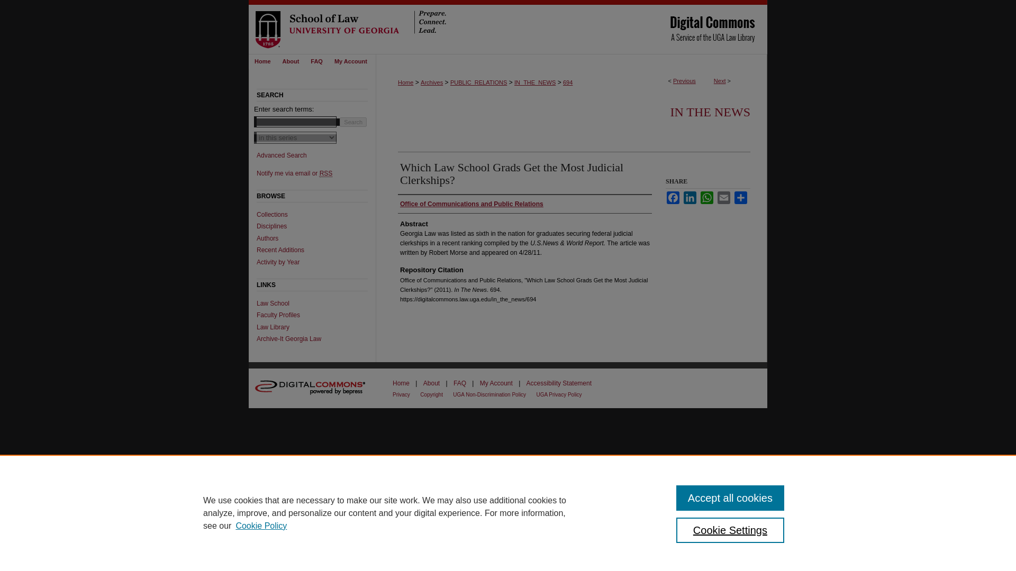 This screenshot has height=571, width=1016. What do you see at coordinates (316, 214) in the screenshot?
I see `Collections` at bounding box center [316, 214].